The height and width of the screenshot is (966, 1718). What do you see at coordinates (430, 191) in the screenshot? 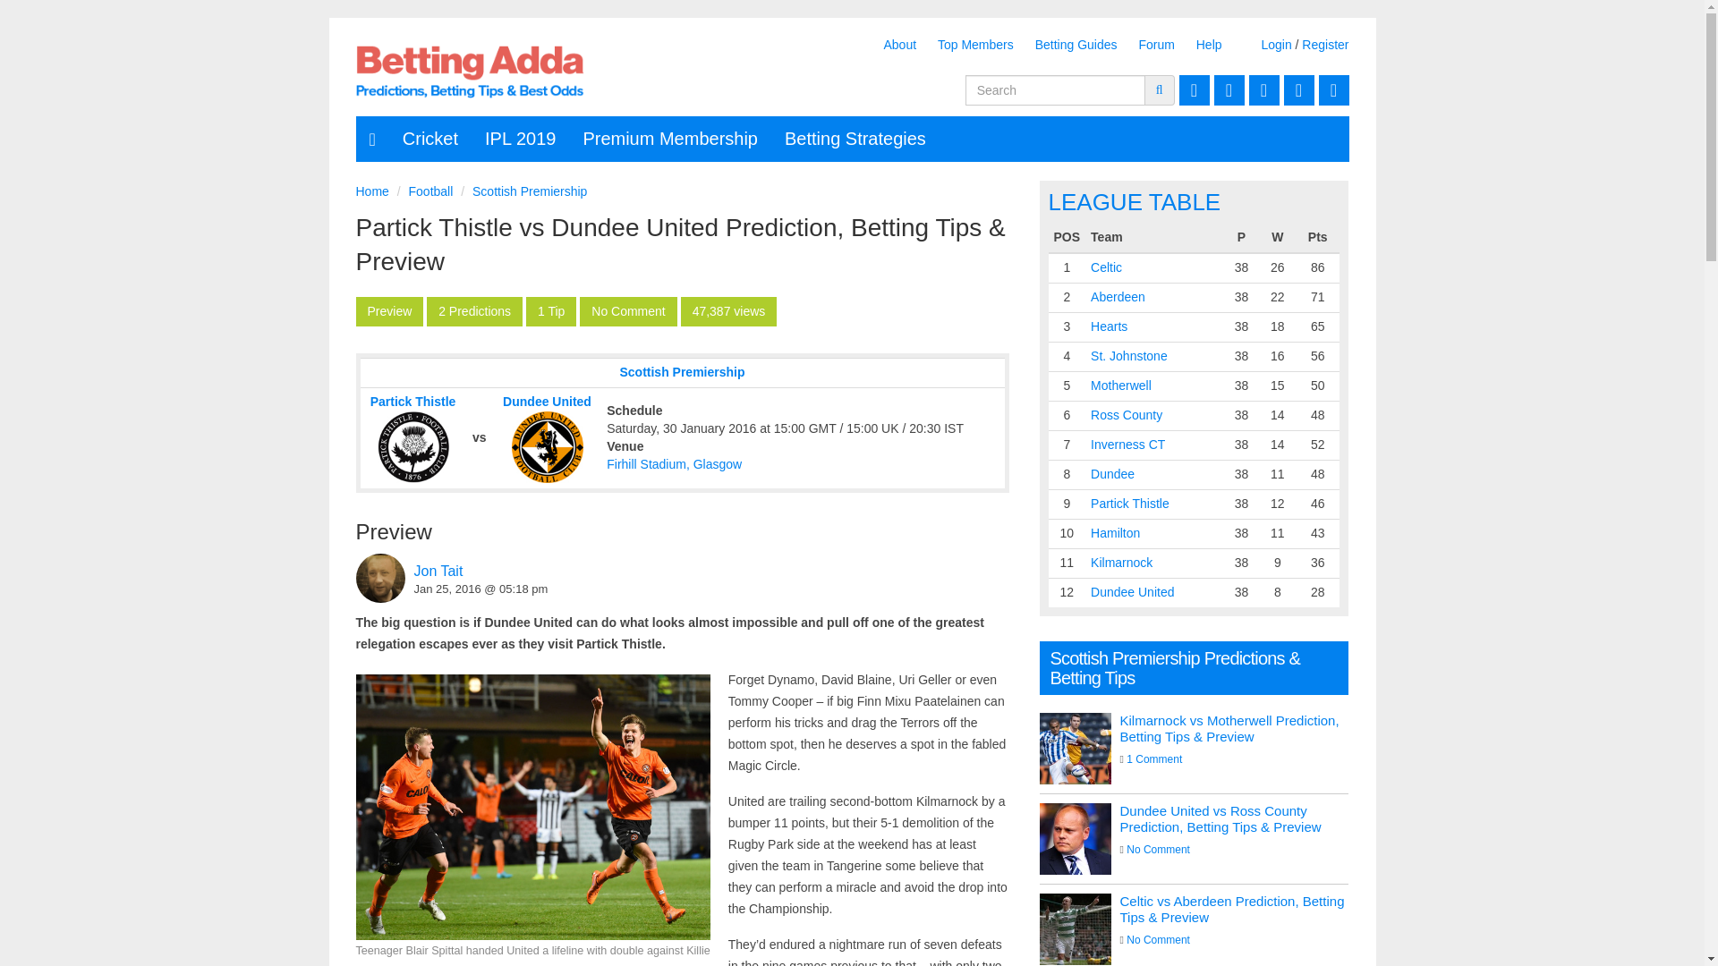
I see `Football` at bounding box center [430, 191].